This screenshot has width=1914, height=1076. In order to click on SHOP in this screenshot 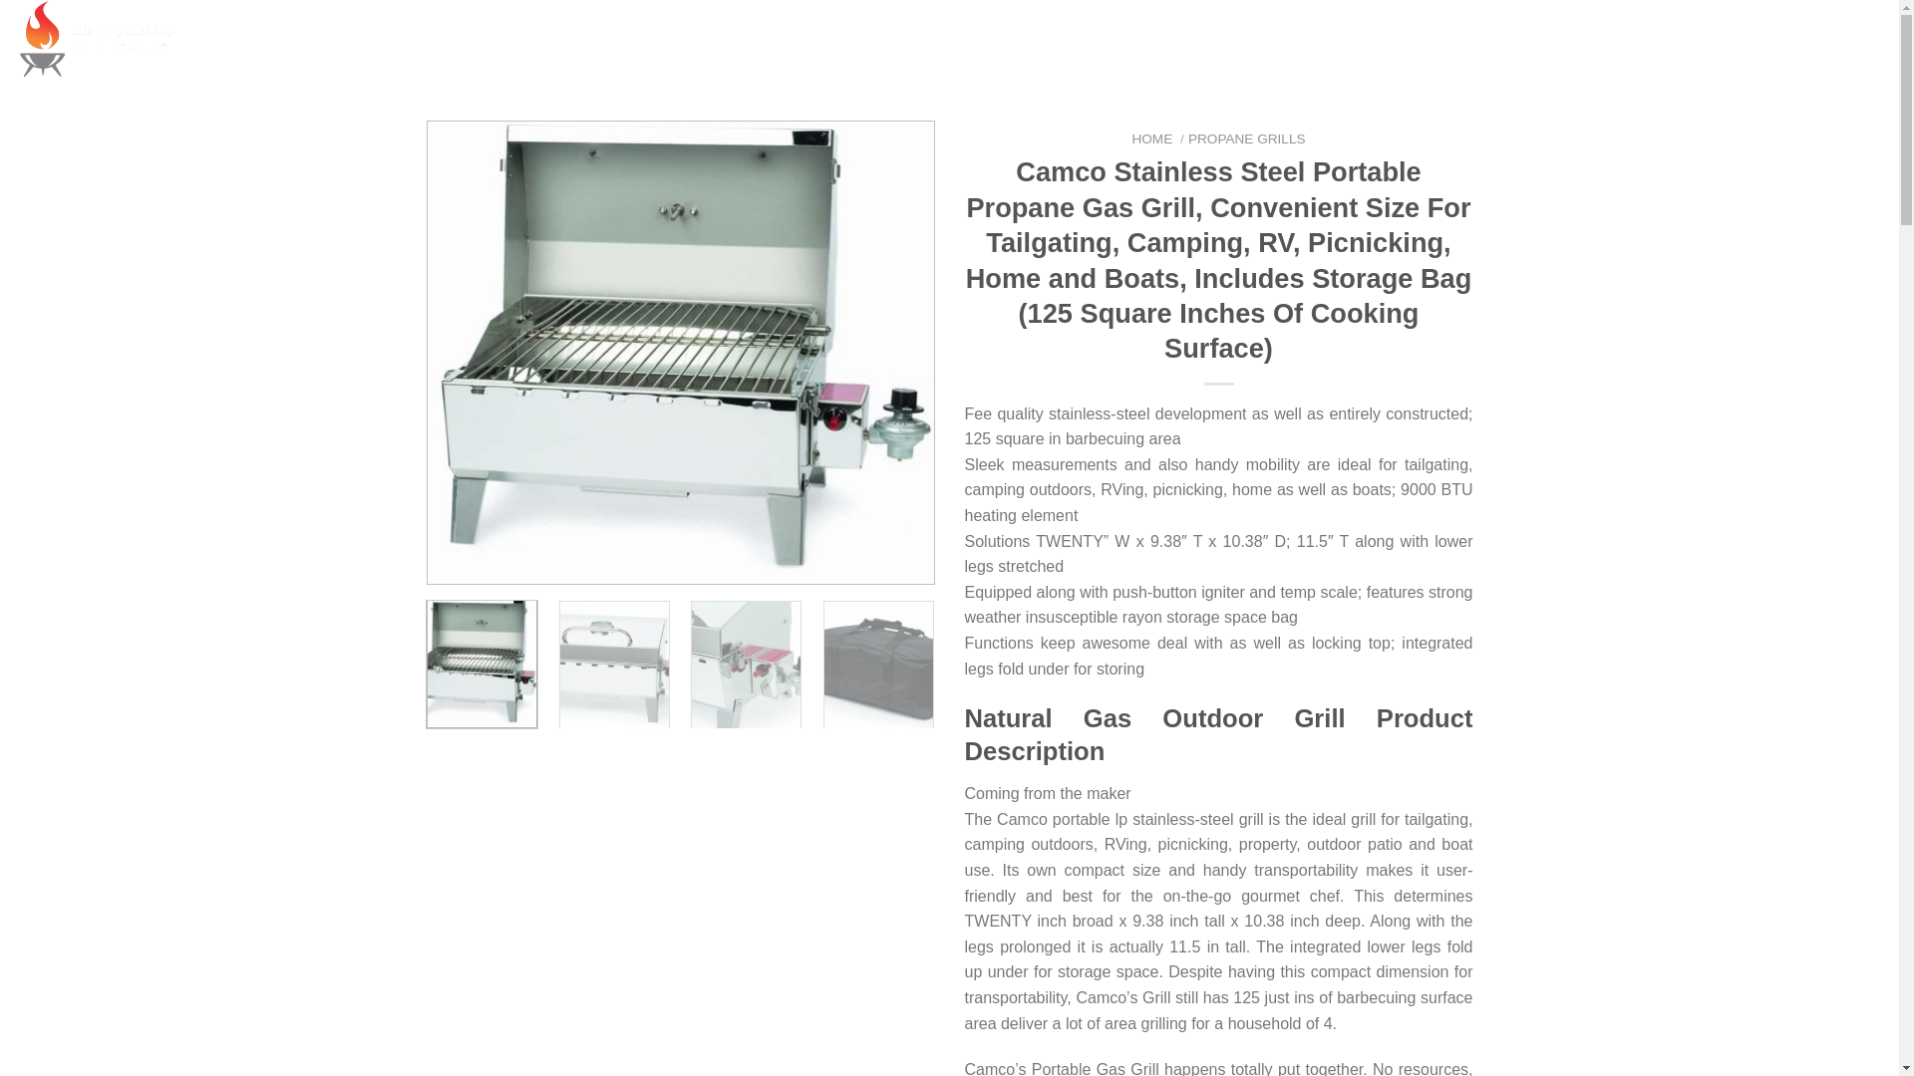, I will do `click(1021, 40)`.